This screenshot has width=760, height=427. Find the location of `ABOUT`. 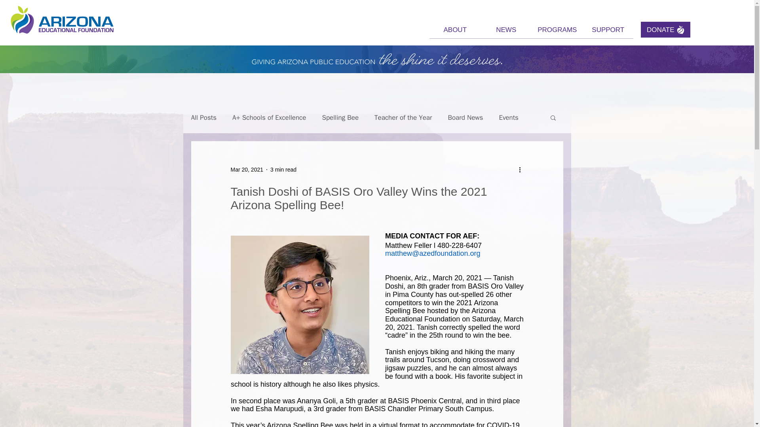

ABOUT is located at coordinates (454, 32).